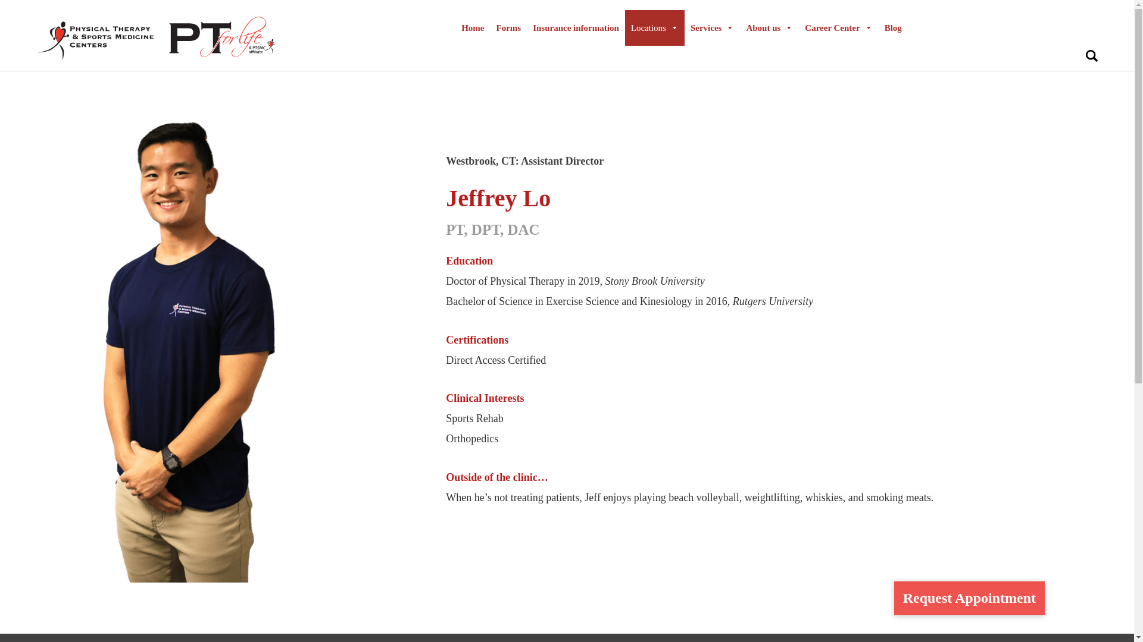  What do you see at coordinates (473, 27) in the screenshot?
I see `Home` at bounding box center [473, 27].